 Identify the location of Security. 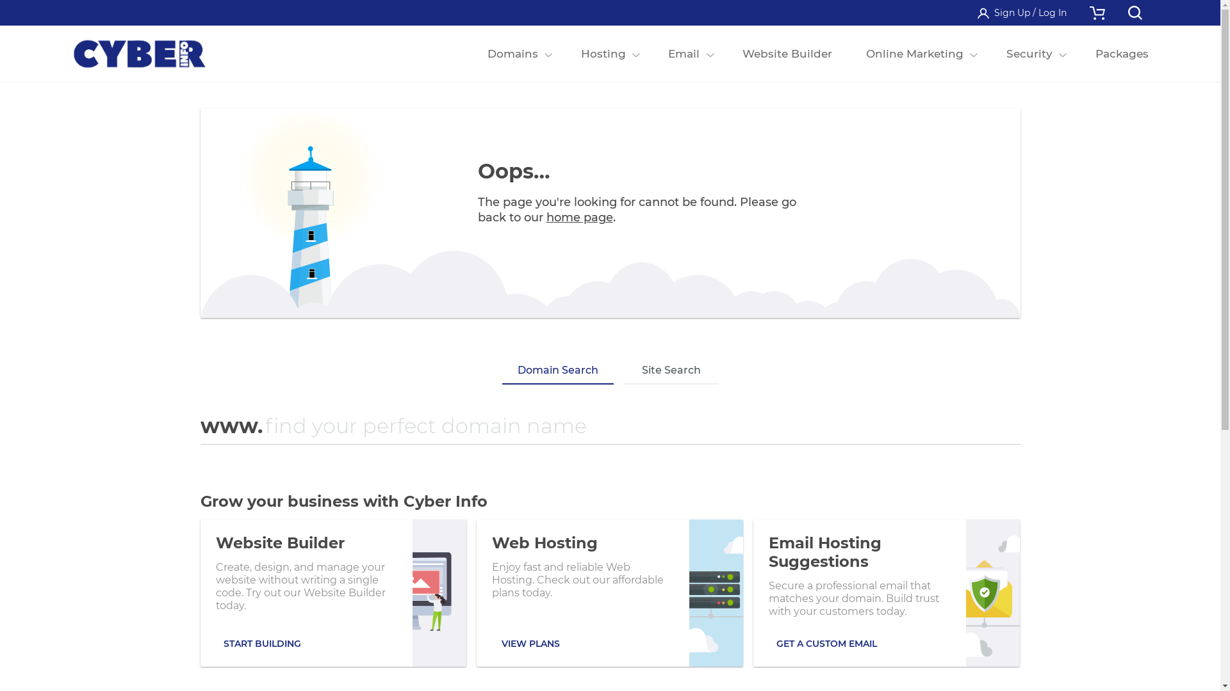
(1029, 54).